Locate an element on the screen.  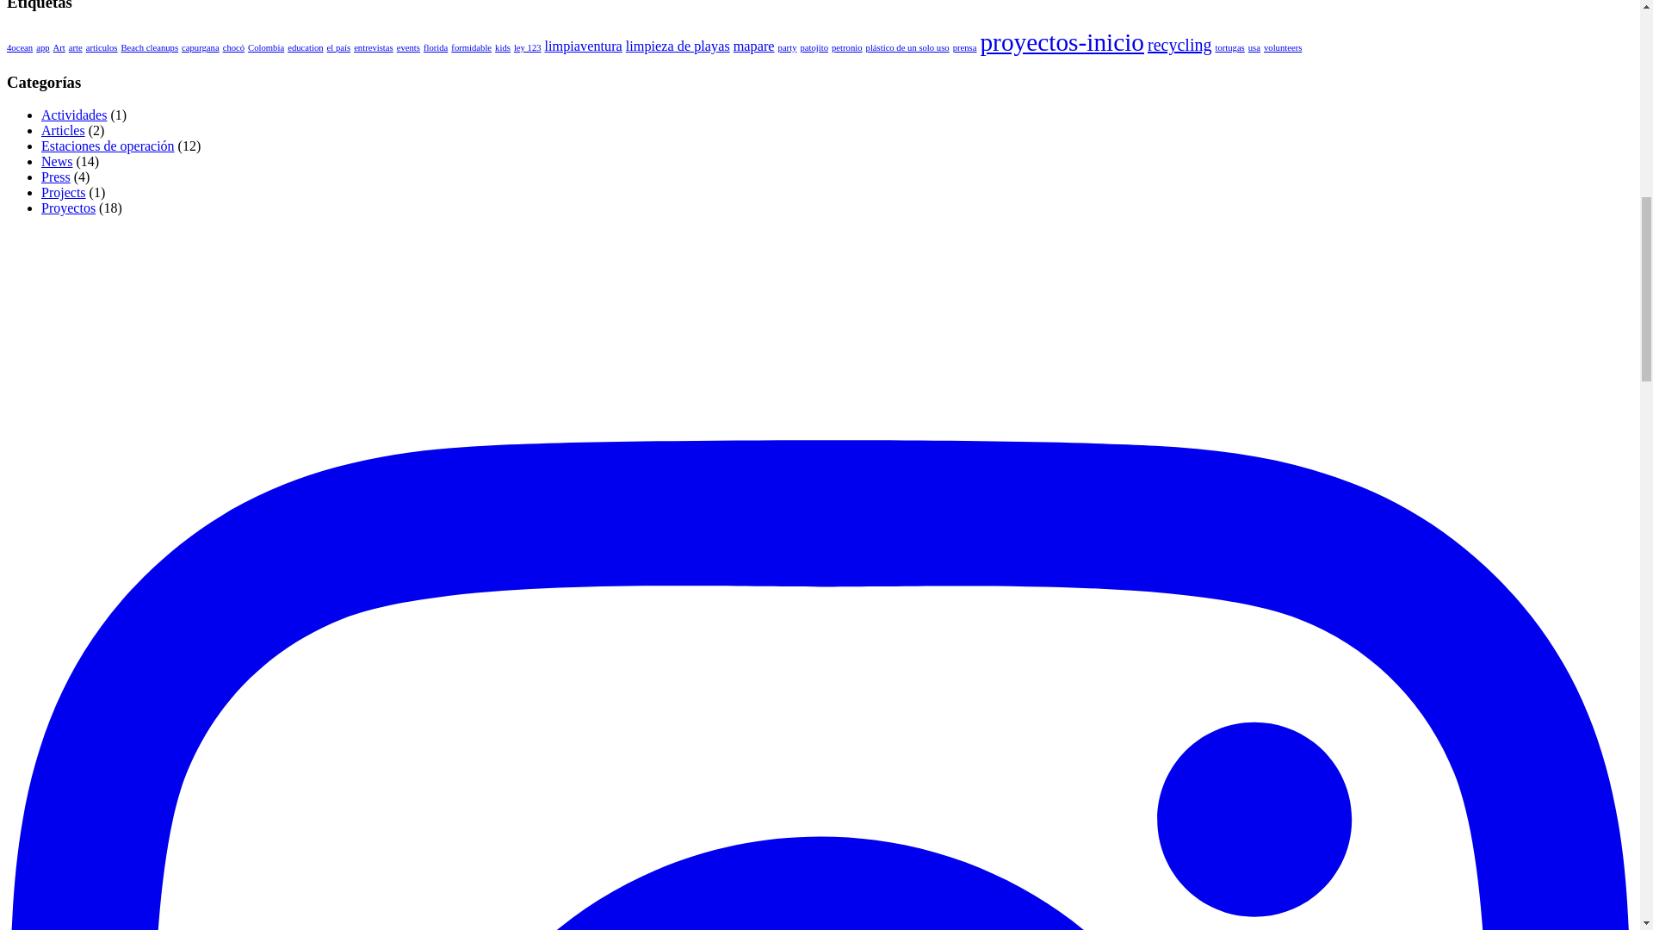
entrevistas is located at coordinates (373, 46).